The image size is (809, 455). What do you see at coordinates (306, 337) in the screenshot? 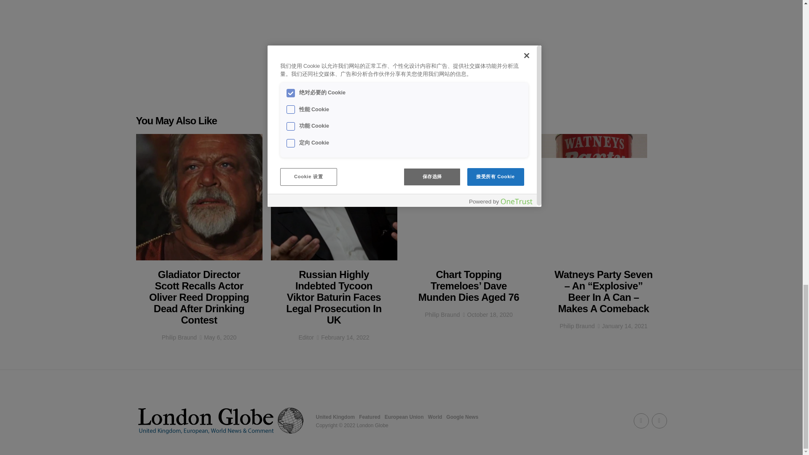
I see `Posts by Editor` at bounding box center [306, 337].